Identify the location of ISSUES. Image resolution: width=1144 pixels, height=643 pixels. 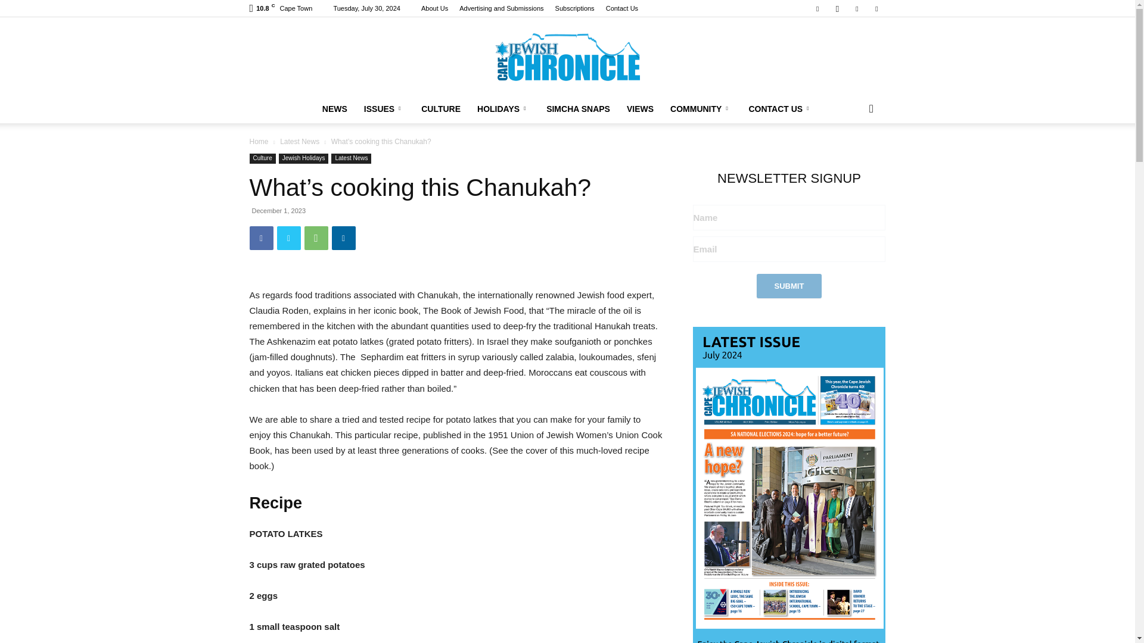
(384, 108).